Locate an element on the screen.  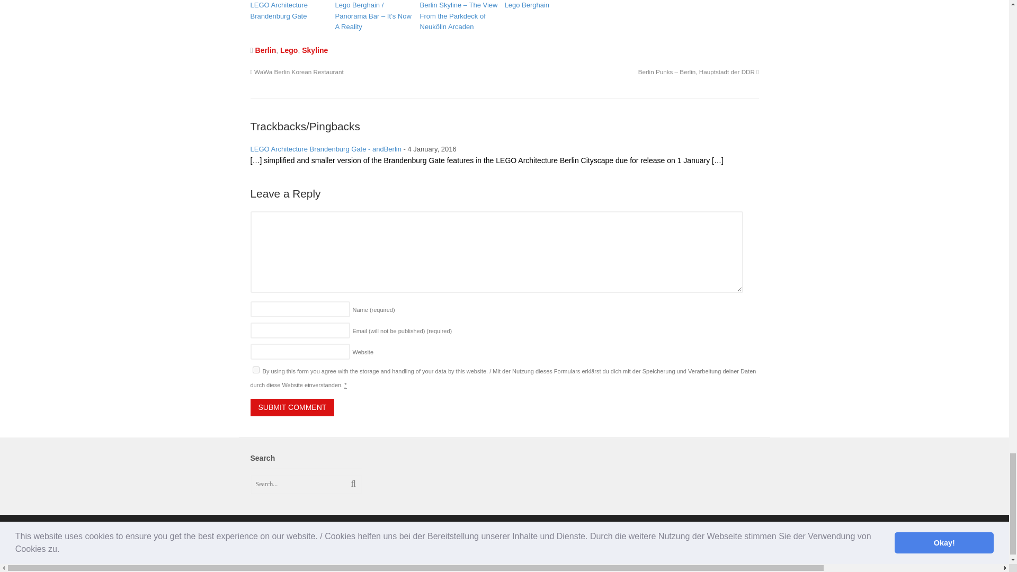
Search... is located at coordinates (302, 484).